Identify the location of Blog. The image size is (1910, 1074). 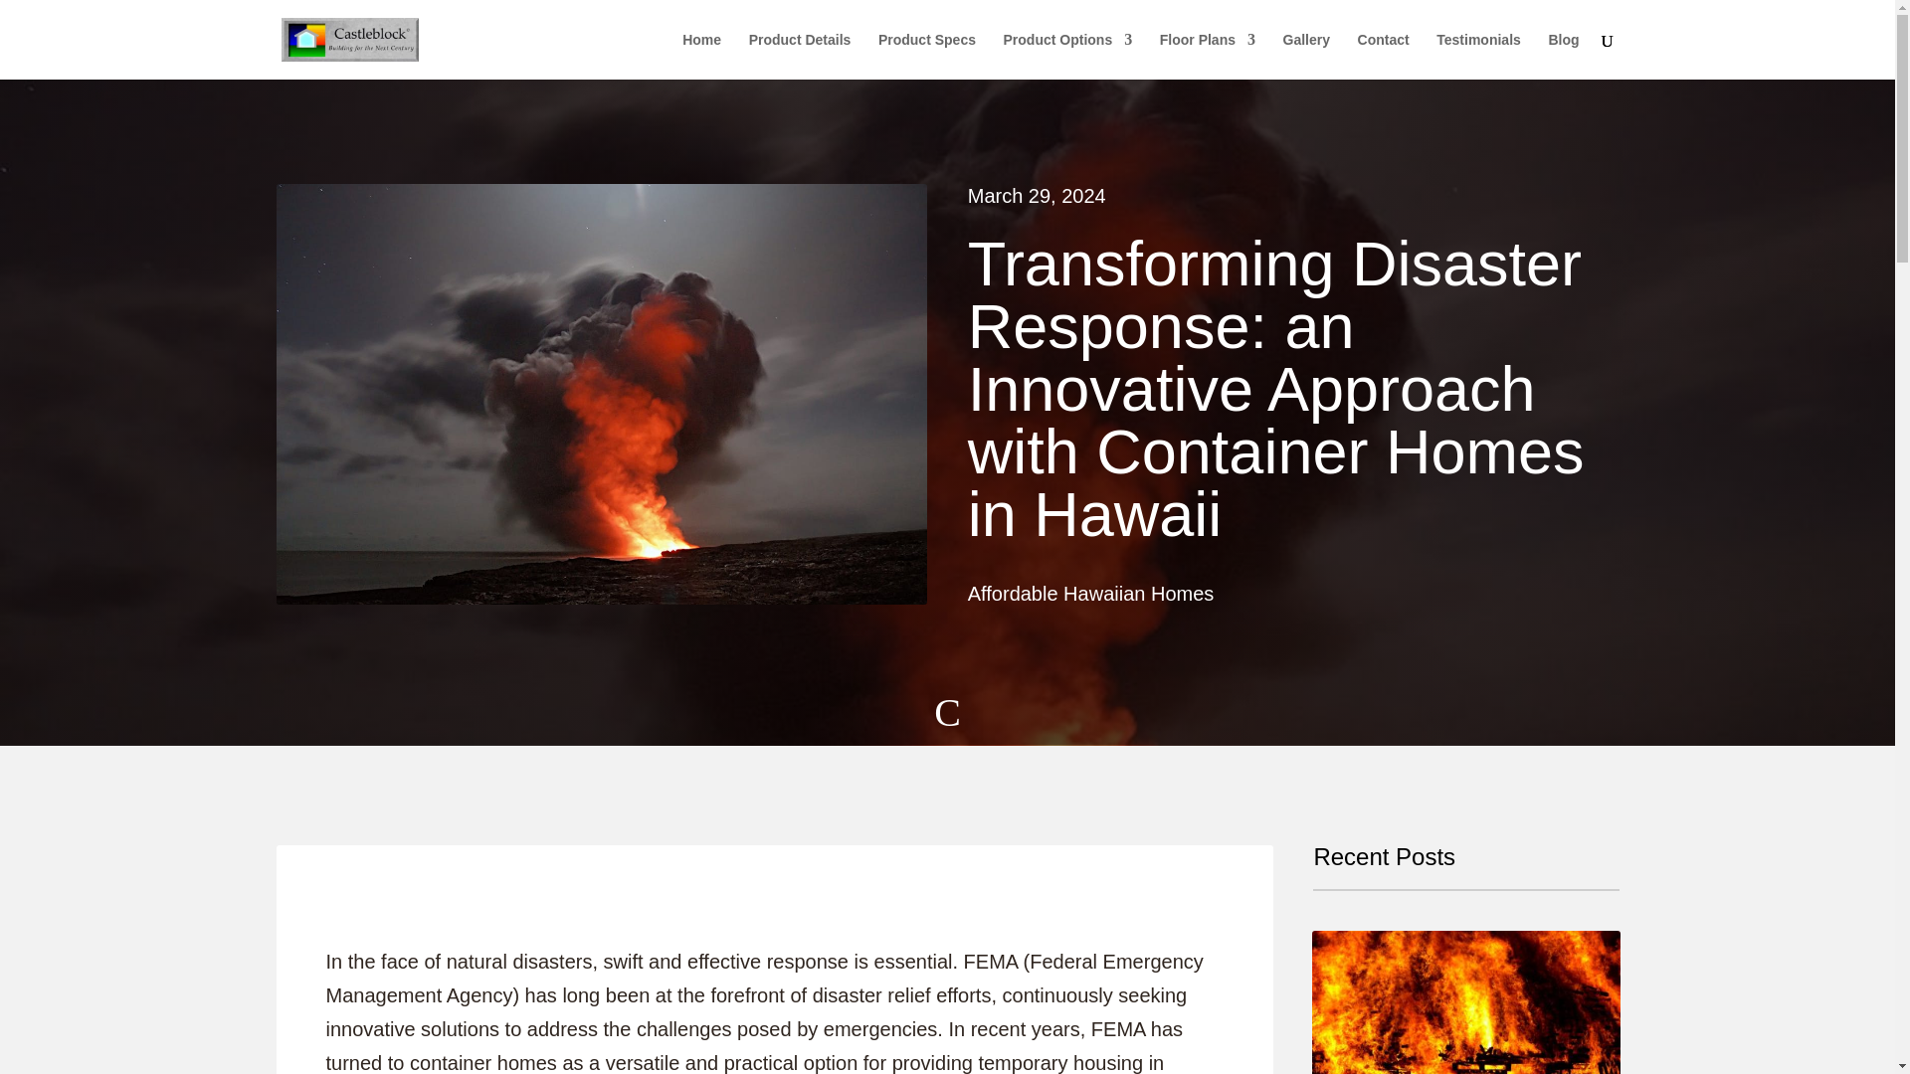
(1563, 56).